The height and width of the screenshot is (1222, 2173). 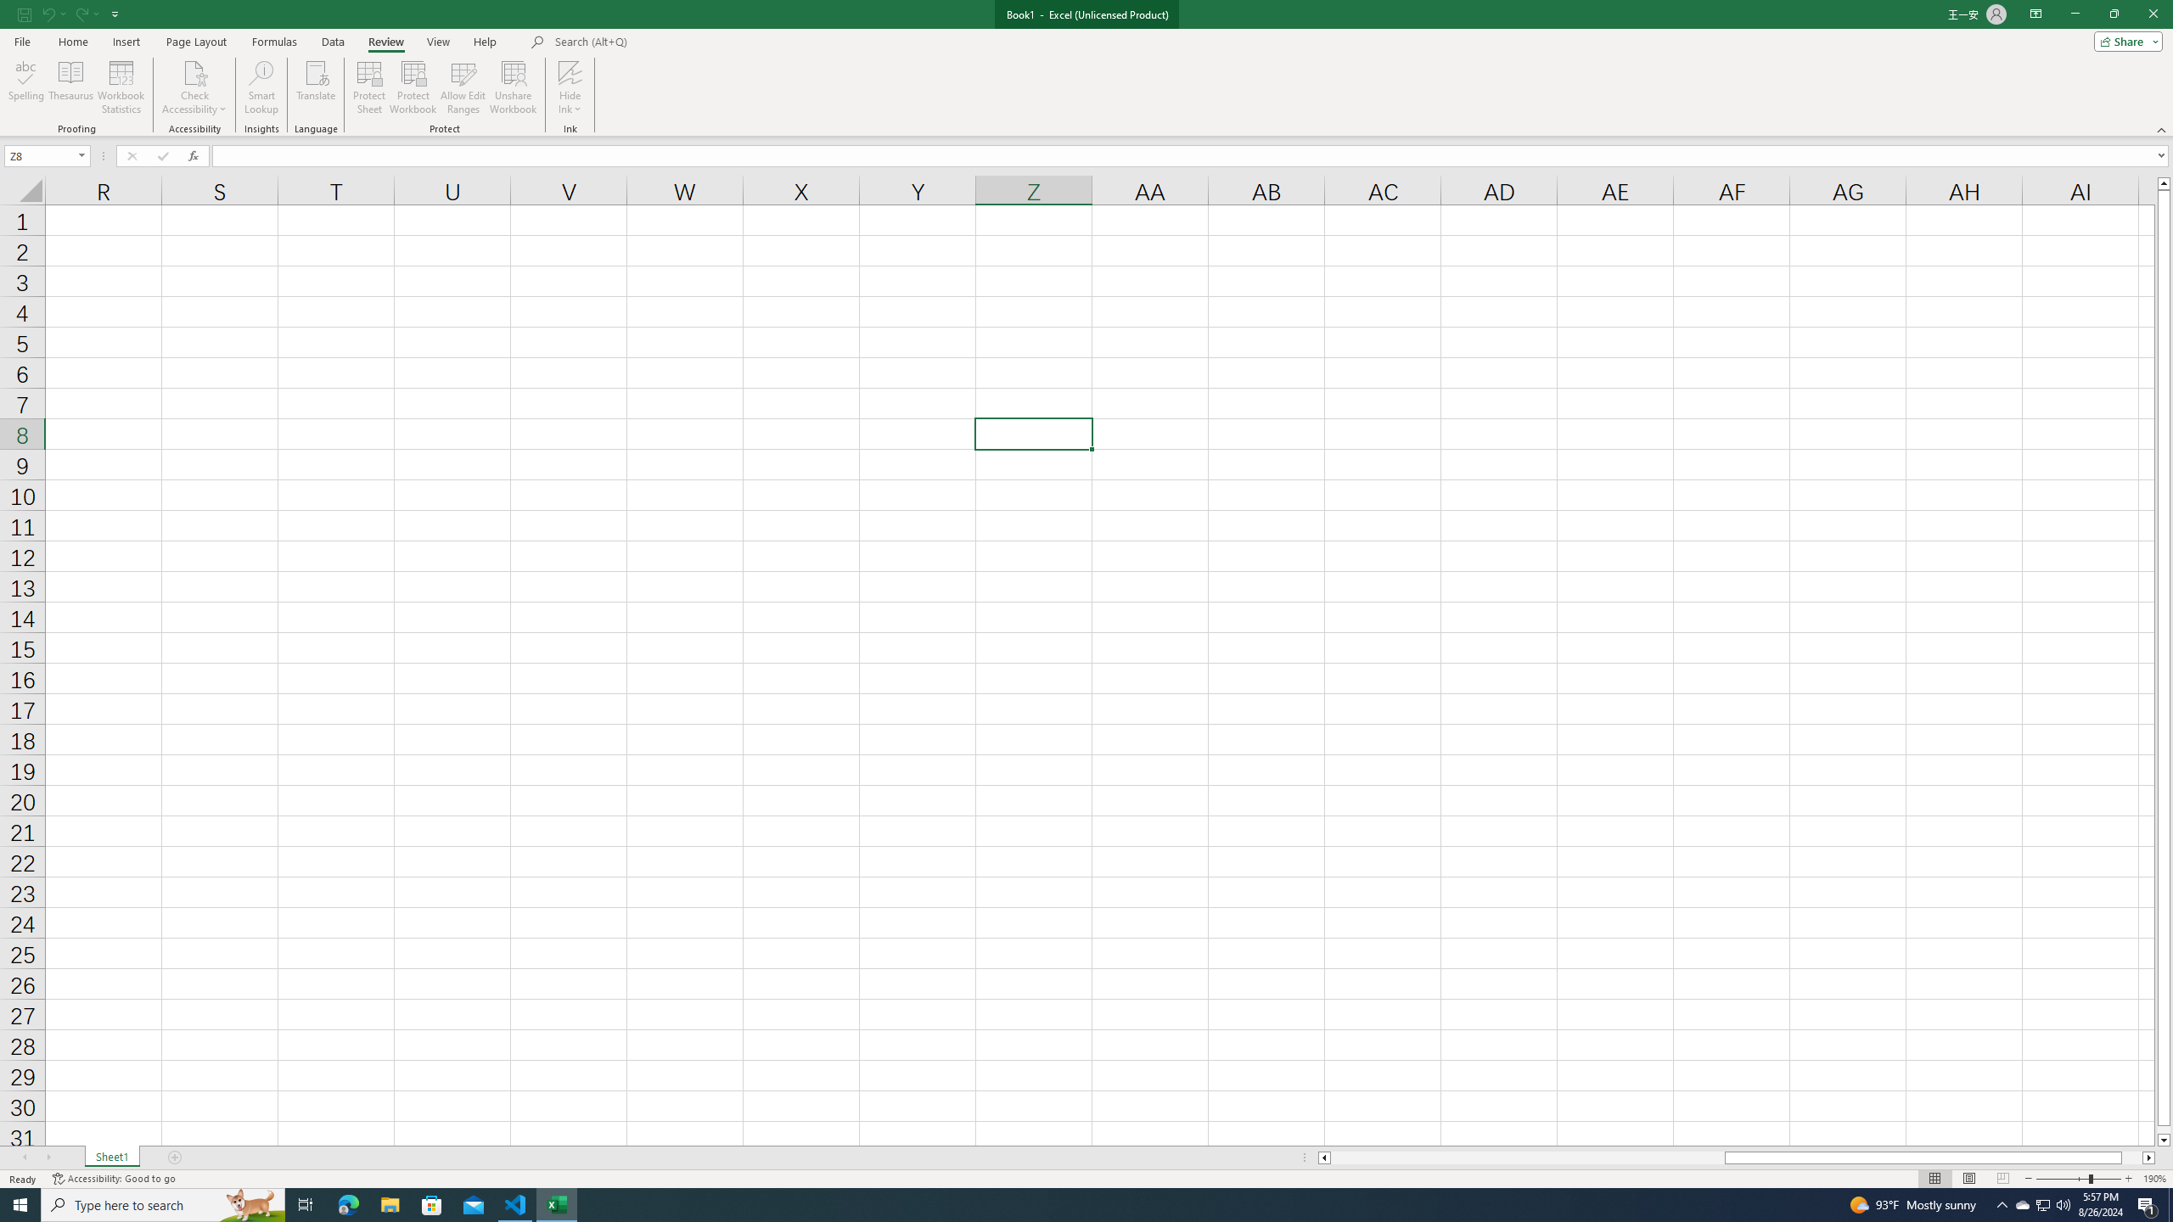 I want to click on Page left, so click(x=1527, y=1158).